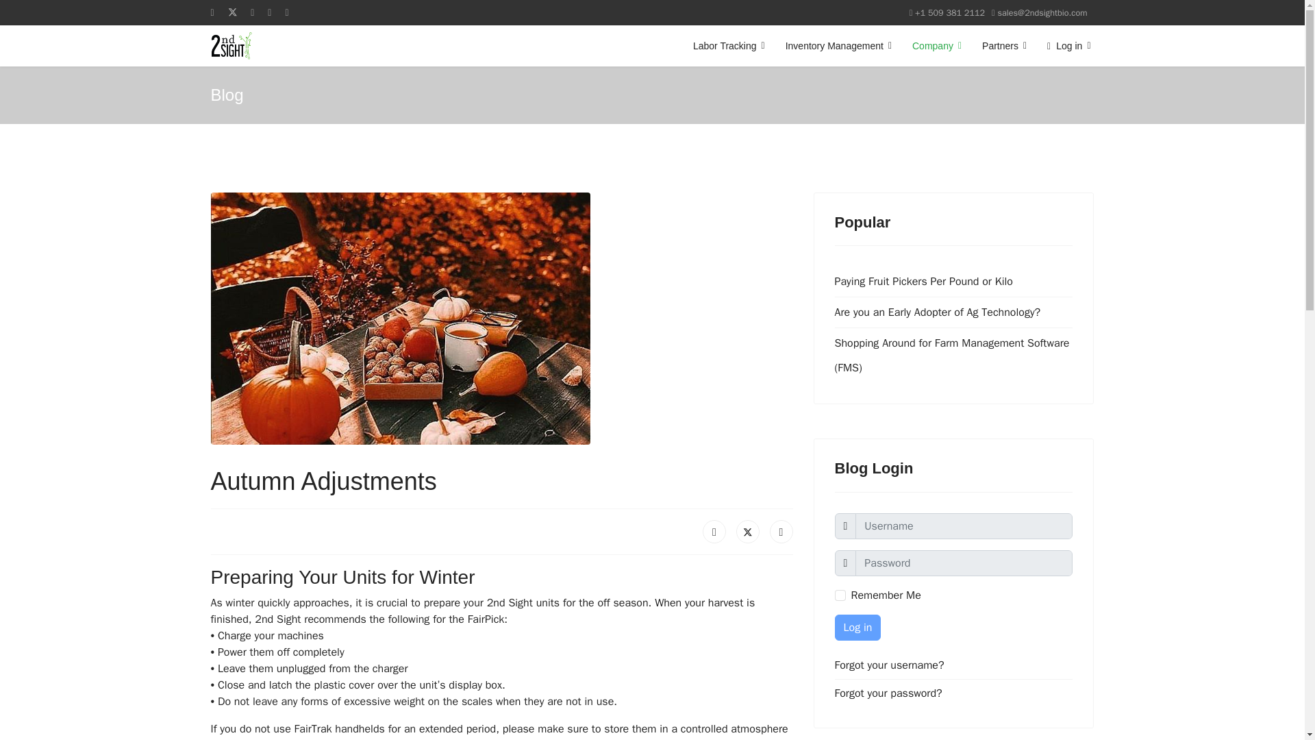 This screenshot has width=1315, height=740. I want to click on Facebook, so click(714, 532).